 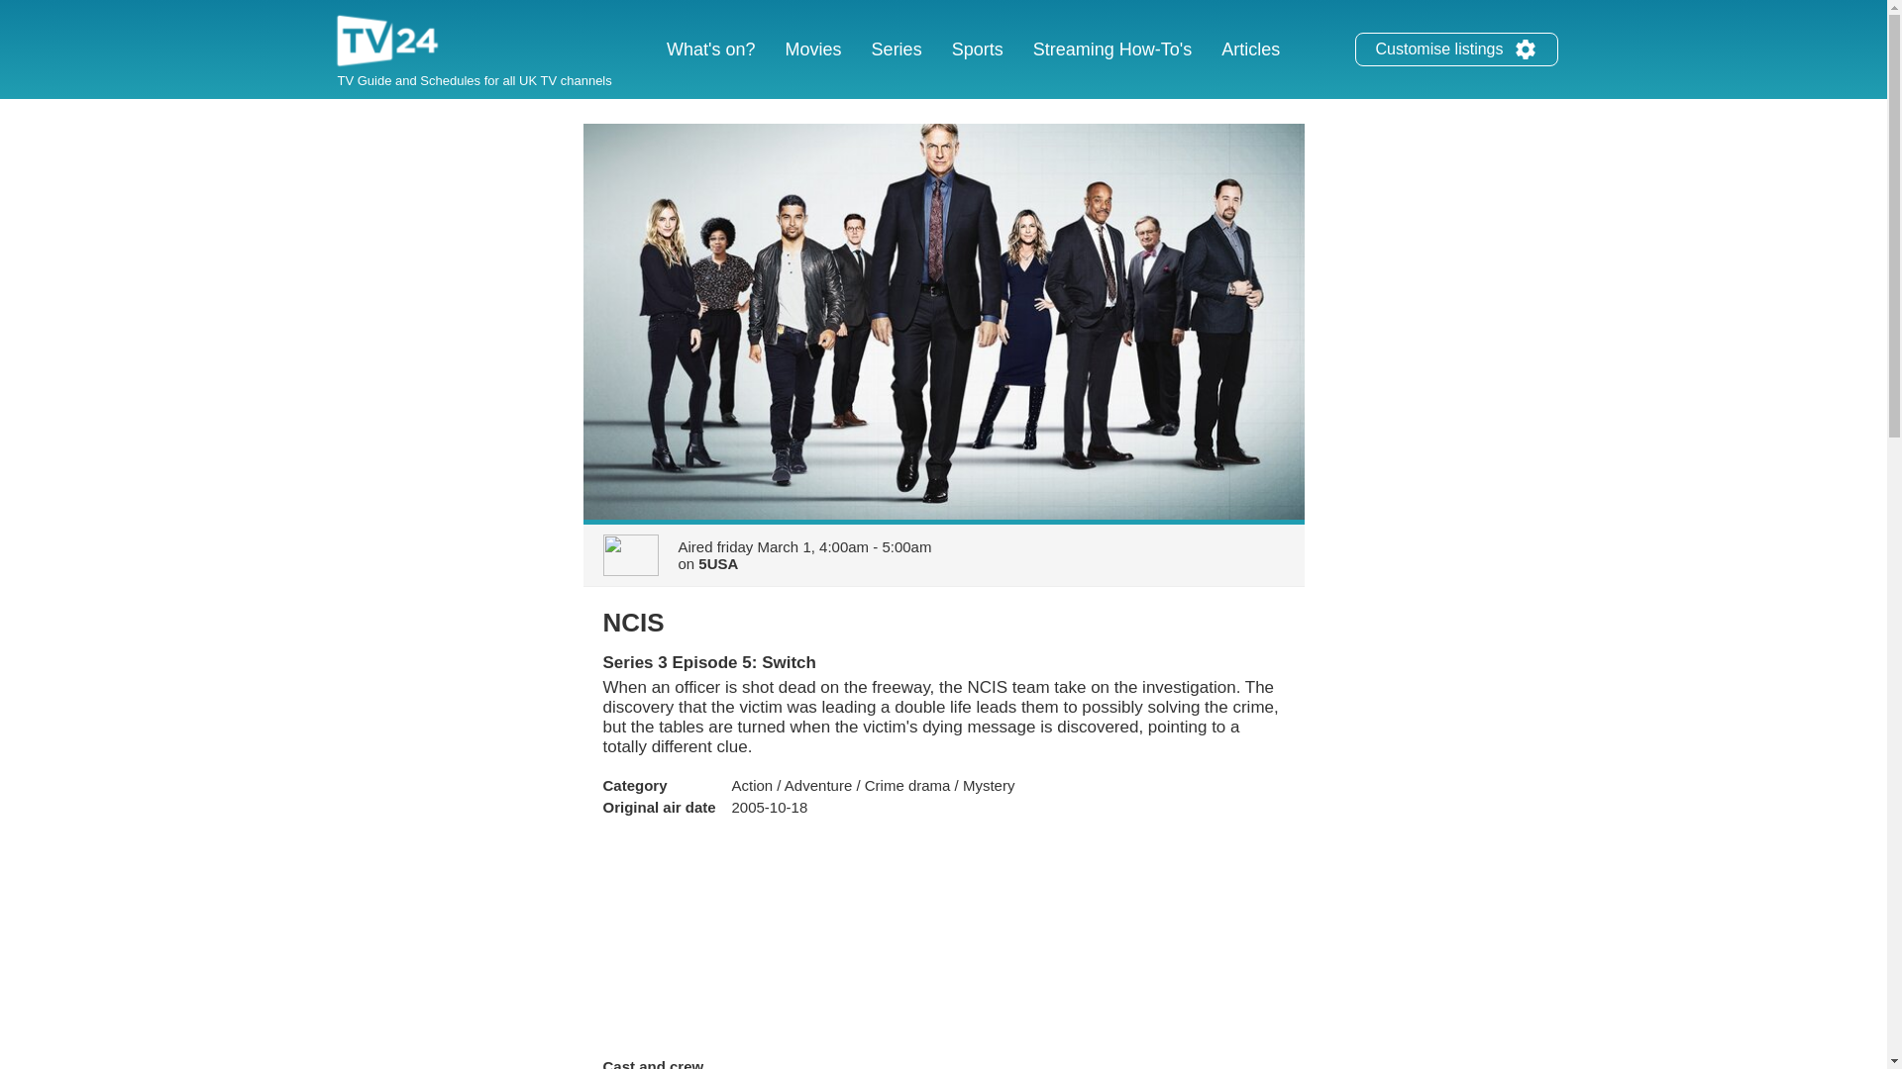 I want to click on Streaming How-To's, so click(x=1113, y=49).